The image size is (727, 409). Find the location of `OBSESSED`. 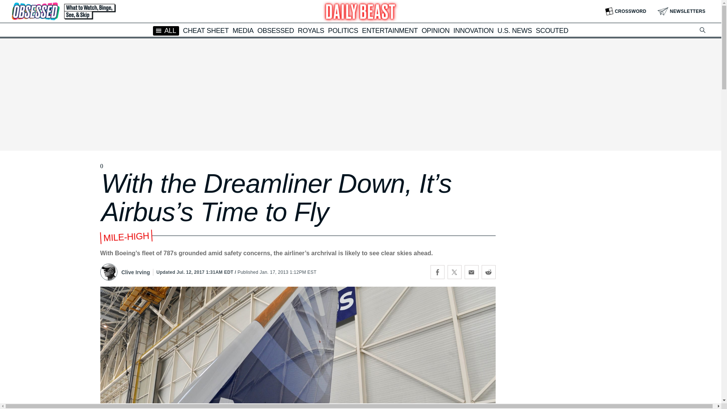

OBSESSED is located at coordinates (276, 30).